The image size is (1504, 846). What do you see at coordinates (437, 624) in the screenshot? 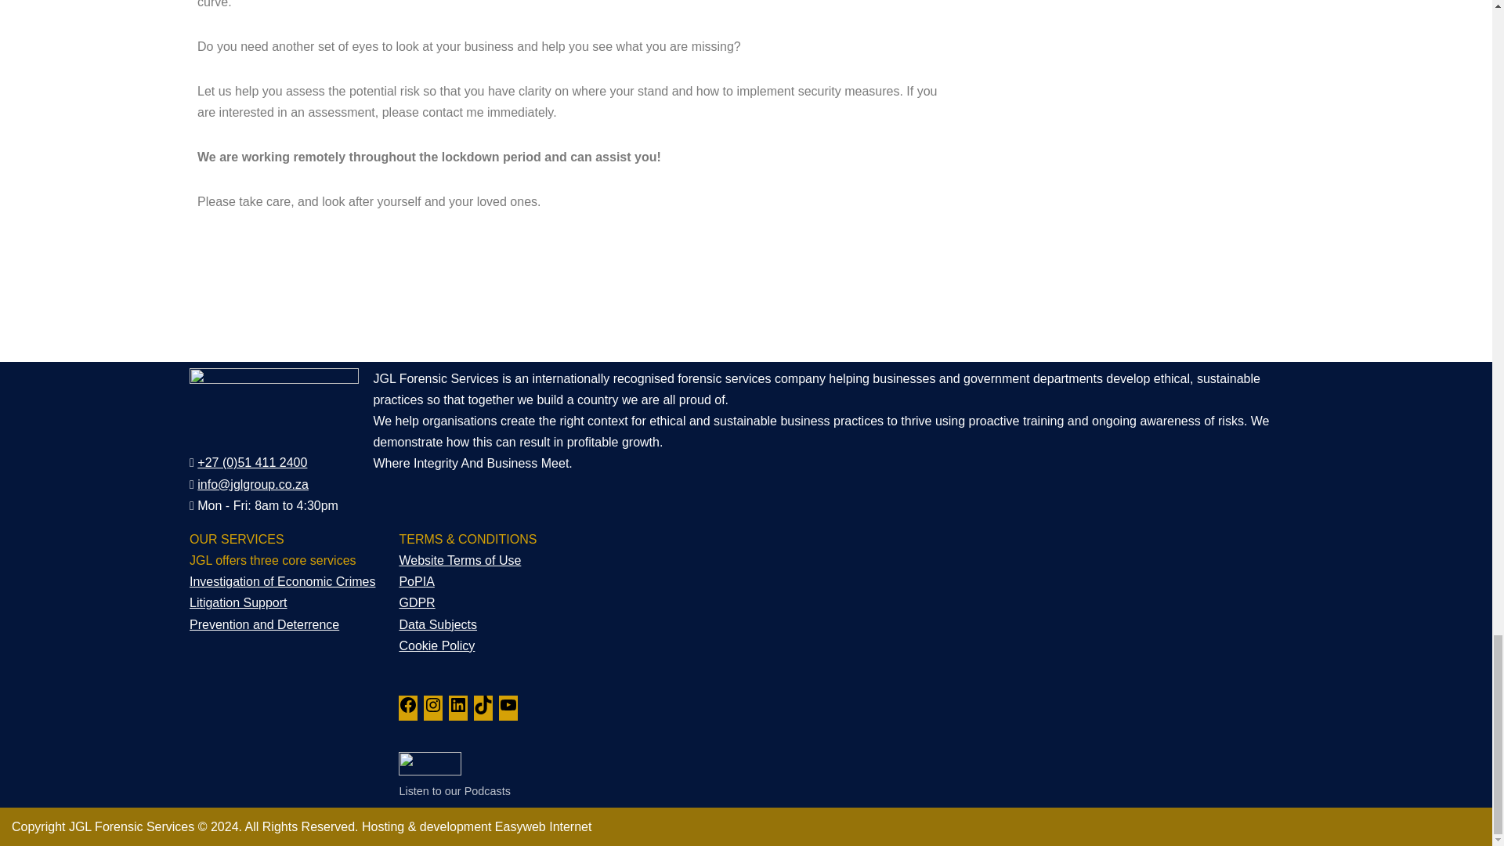
I see `Data Subjects` at bounding box center [437, 624].